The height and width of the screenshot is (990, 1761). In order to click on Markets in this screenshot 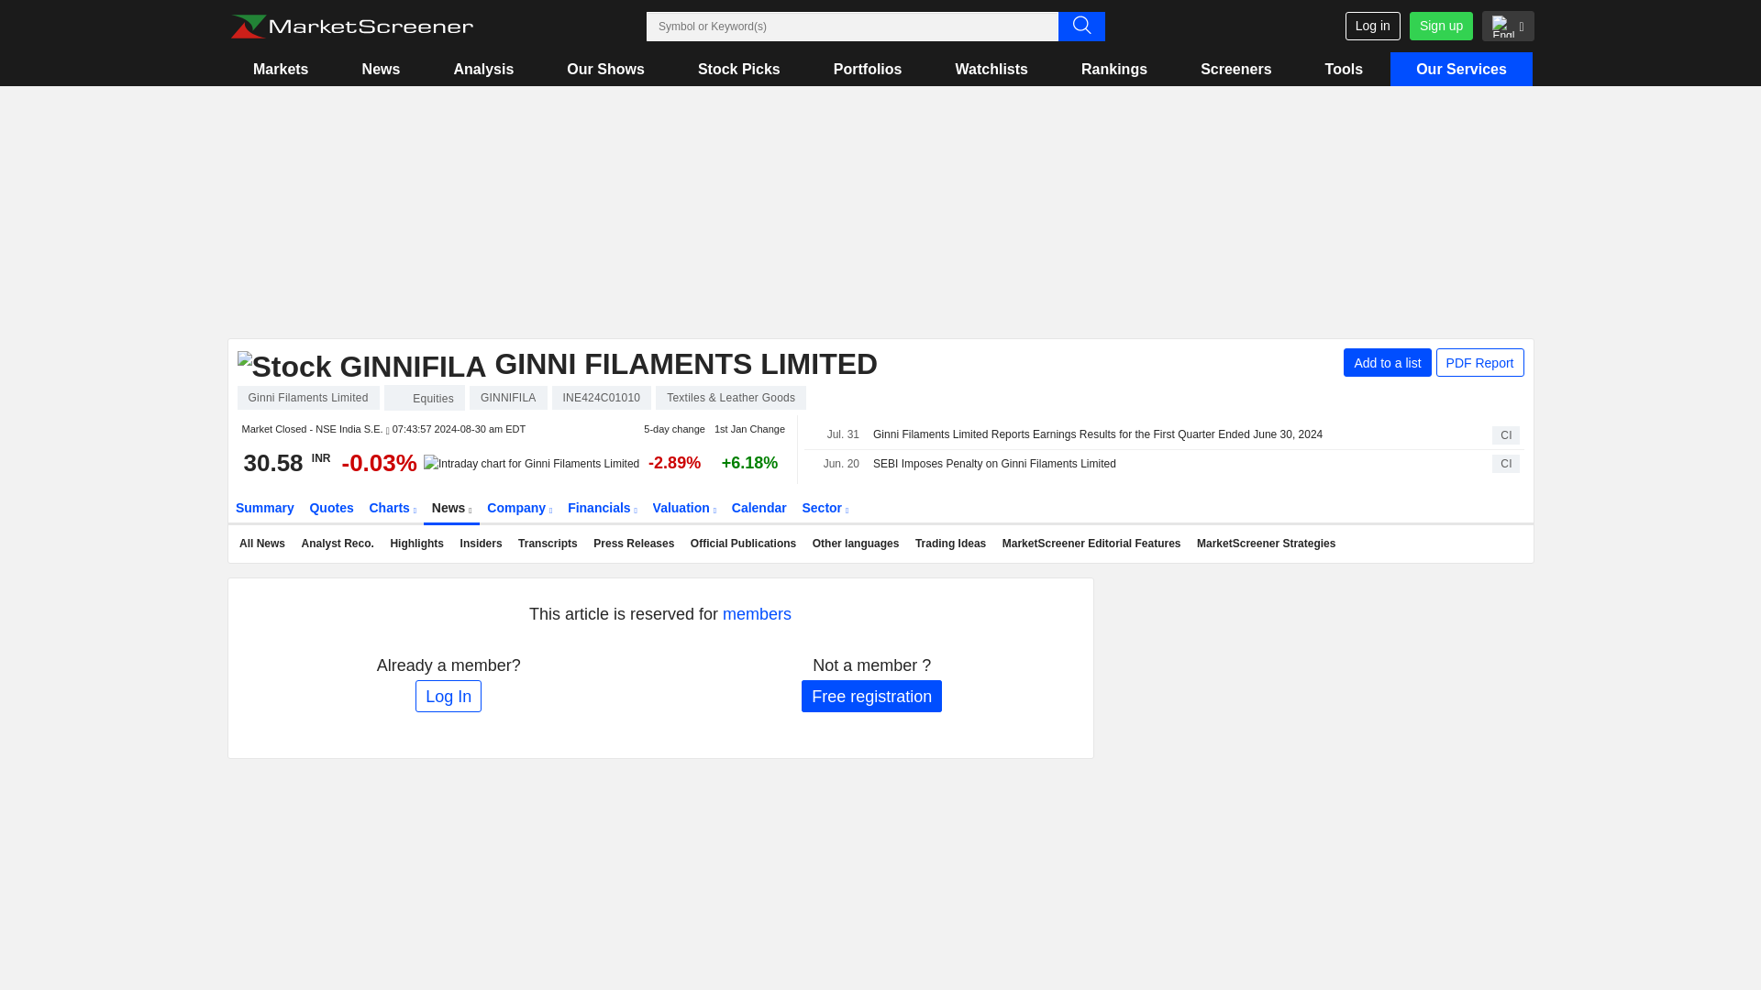, I will do `click(281, 69)`.